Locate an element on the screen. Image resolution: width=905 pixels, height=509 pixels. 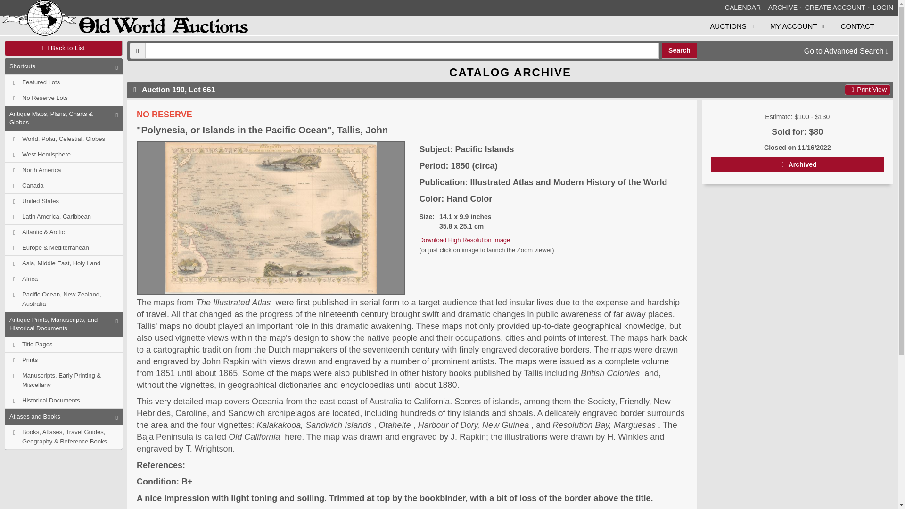
CALENDAR is located at coordinates (743, 7).